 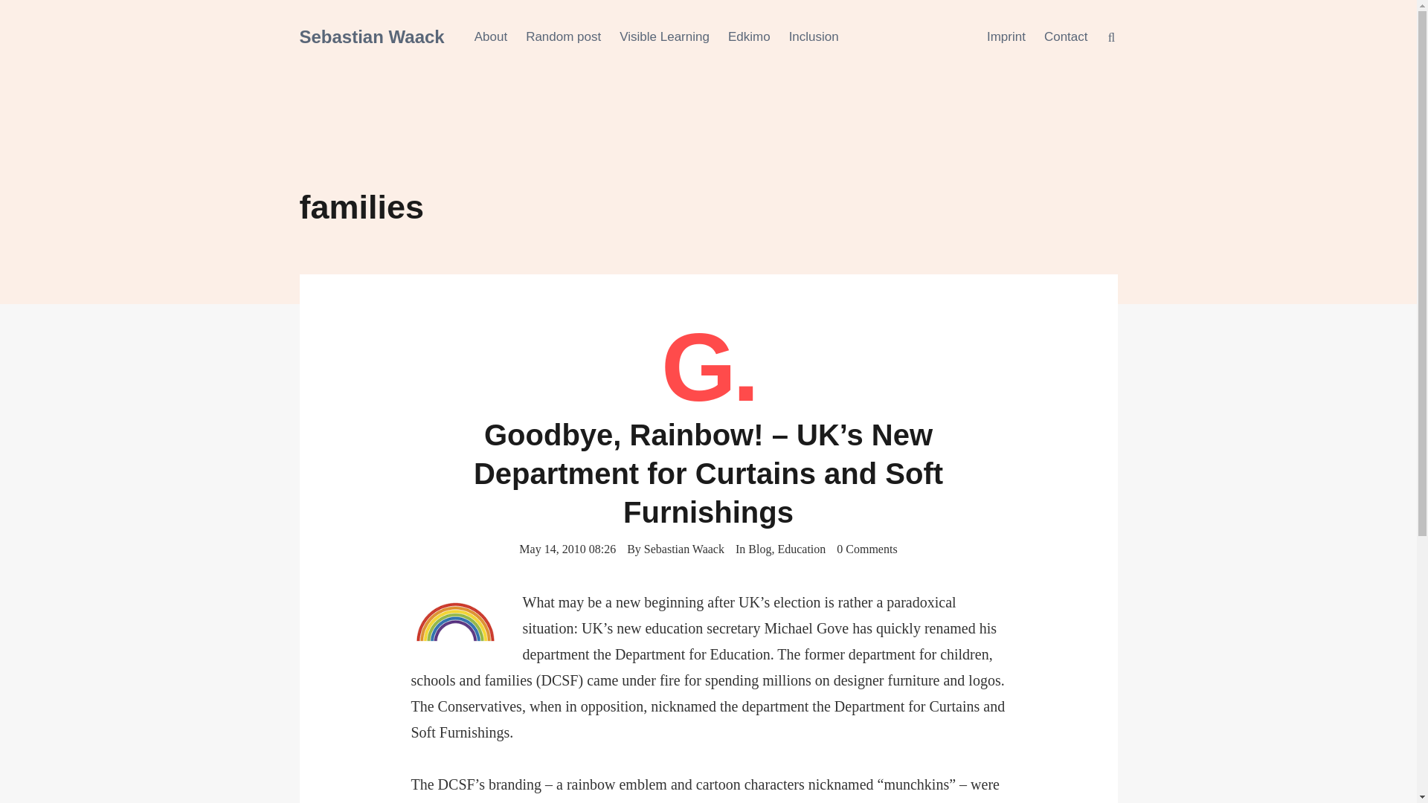 I want to click on 0 Comments, so click(x=866, y=548).